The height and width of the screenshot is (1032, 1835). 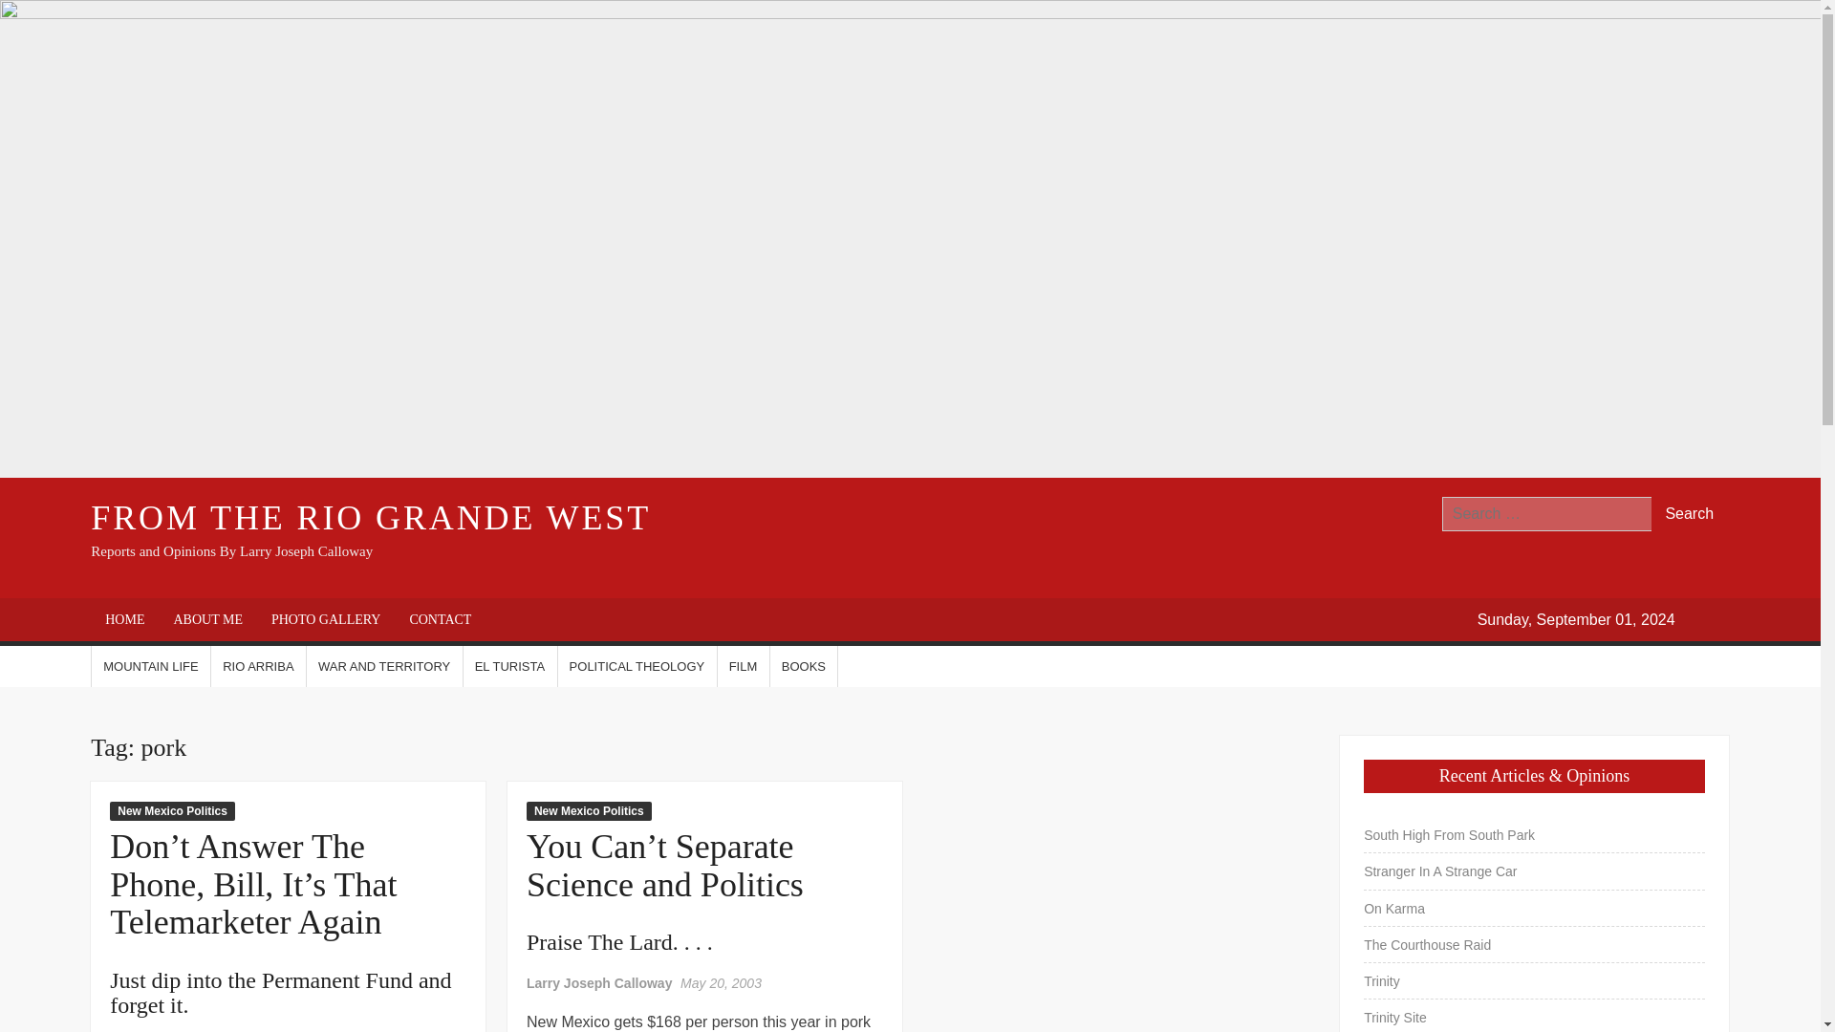 What do you see at coordinates (206, 619) in the screenshot?
I see `ABOUT ME` at bounding box center [206, 619].